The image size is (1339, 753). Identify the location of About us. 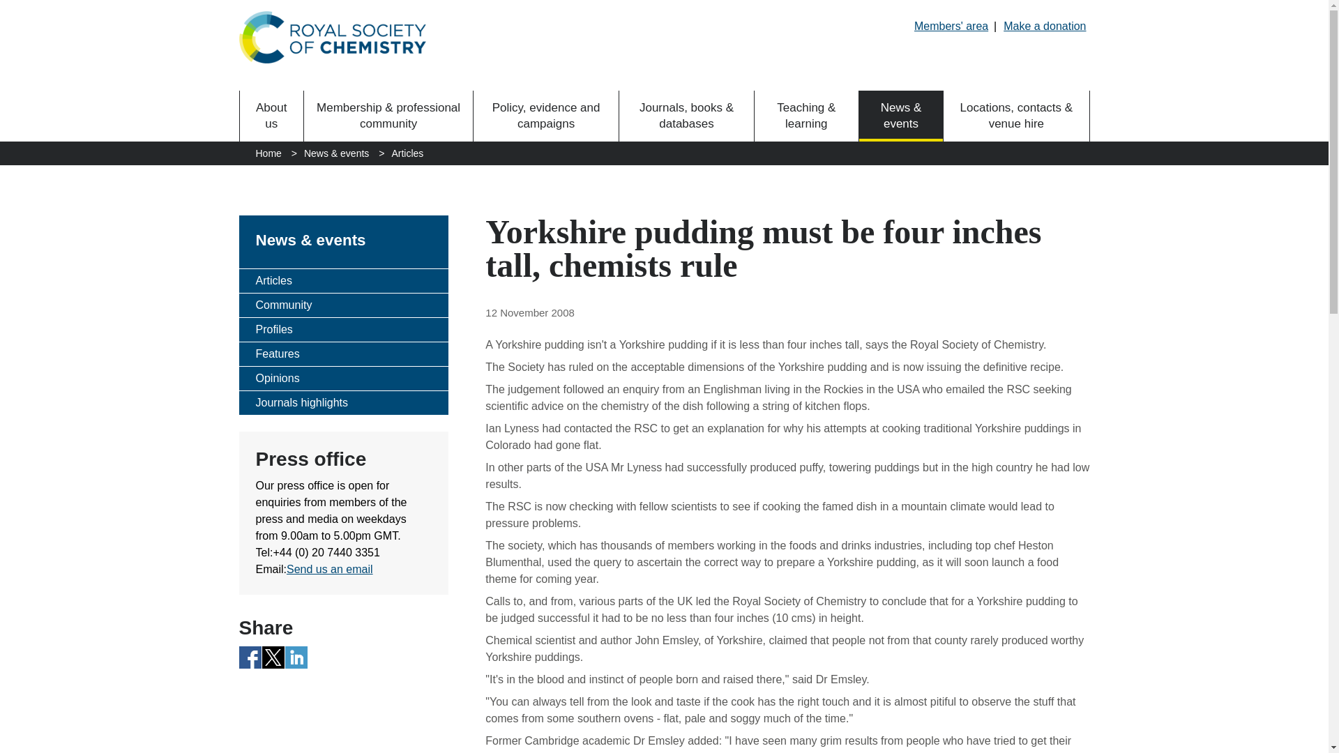
(271, 116).